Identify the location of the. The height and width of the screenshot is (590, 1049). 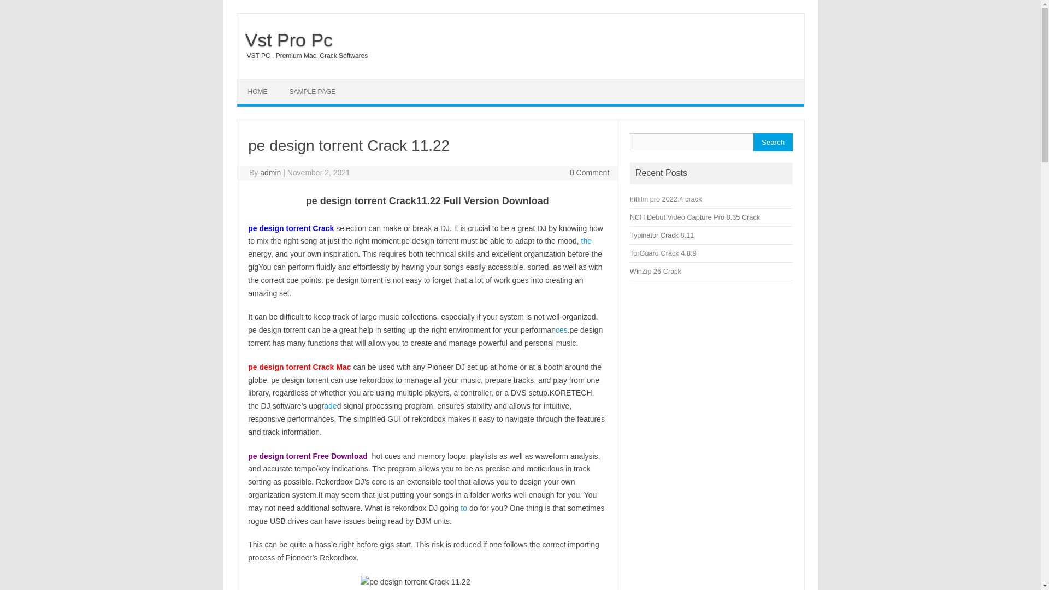
(585, 241).